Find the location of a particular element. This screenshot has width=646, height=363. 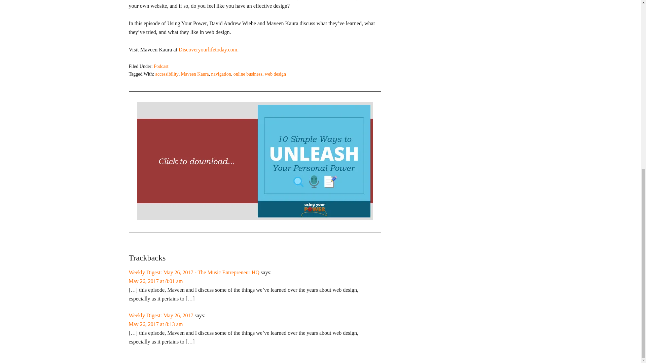

navigation is located at coordinates (221, 74).